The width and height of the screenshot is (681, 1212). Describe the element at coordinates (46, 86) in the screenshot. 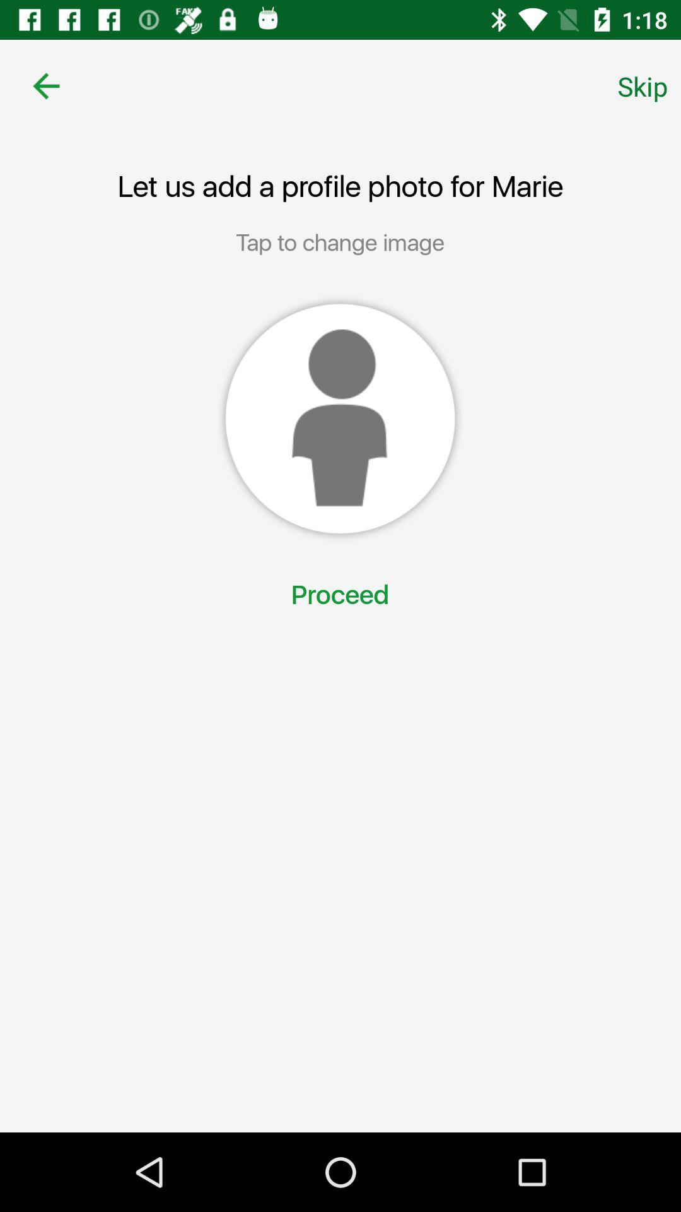

I see `tap icon at the top left corner` at that location.